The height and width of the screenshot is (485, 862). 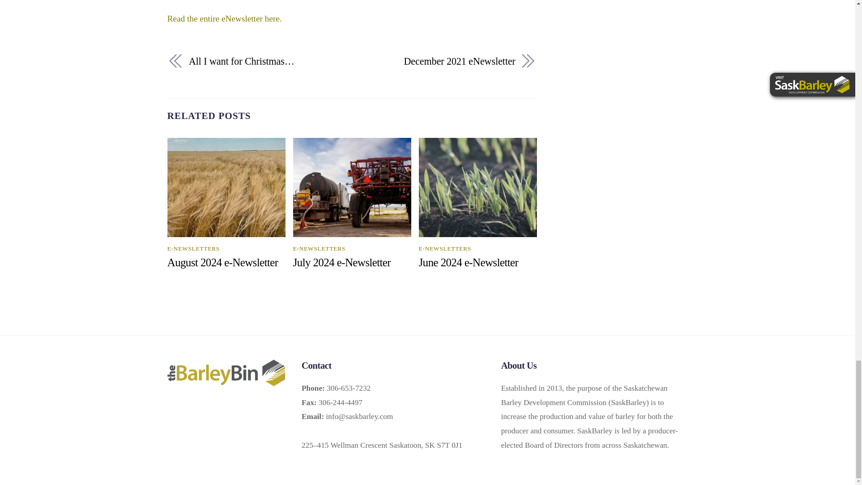 What do you see at coordinates (222, 262) in the screenshot?
I see `August 2024 e-Newsletter` at bounding box center [222, 262].